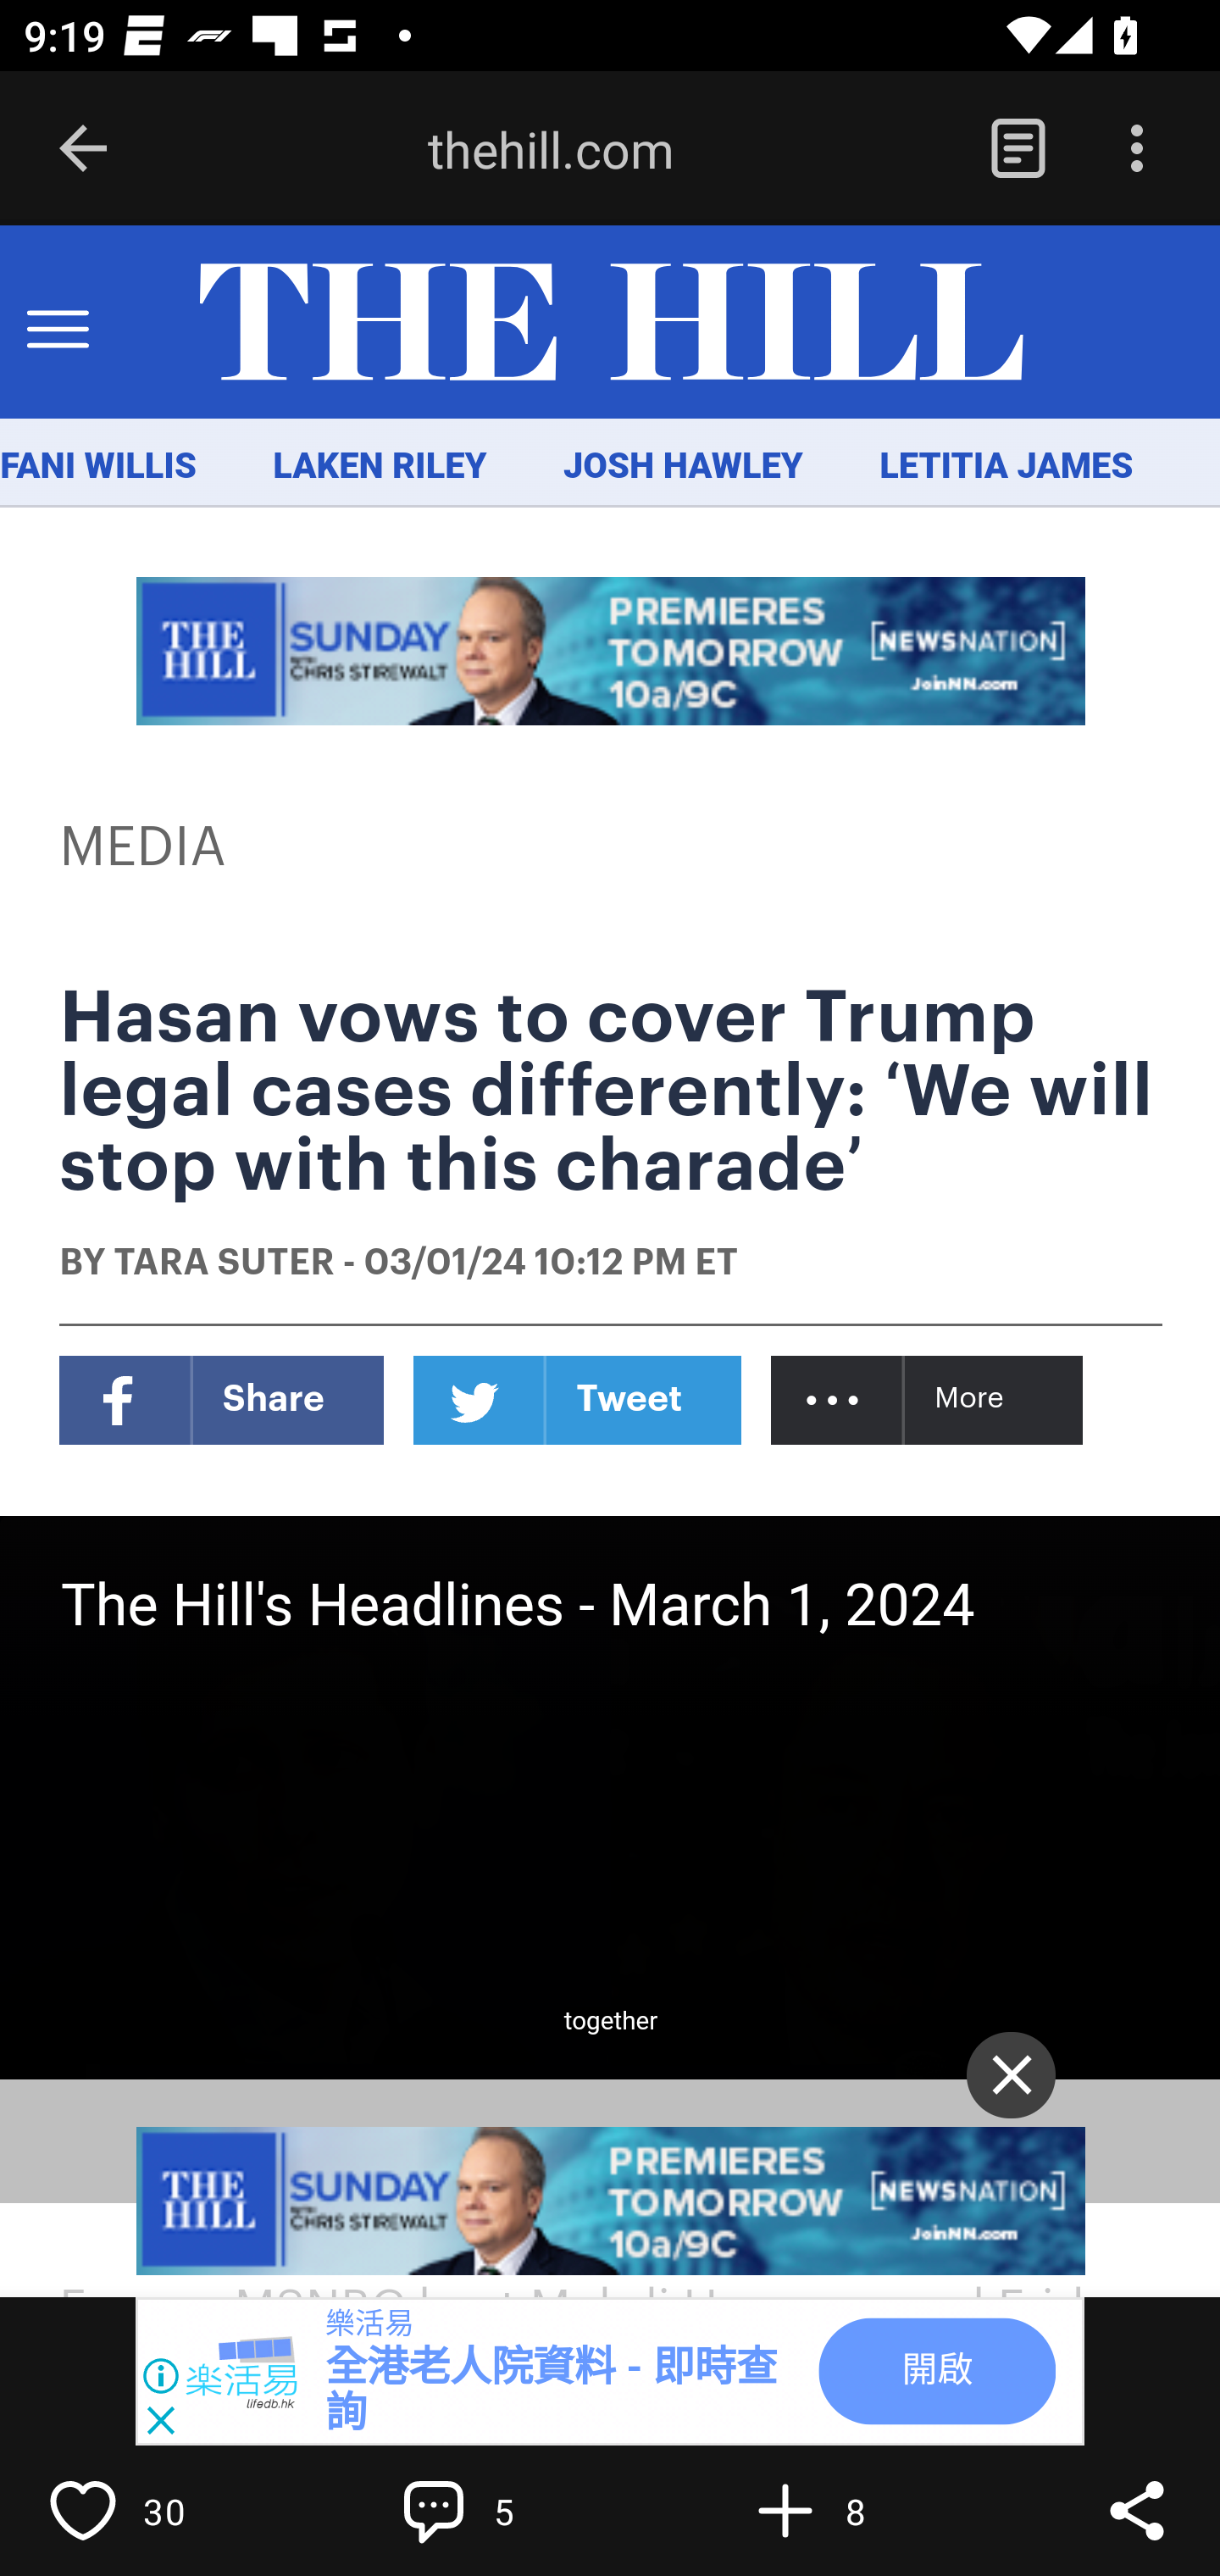 The image size is (1220, 2576). Describe the element at coordinates (1137, 2510) in the screenshot. I see `Share` at that location.